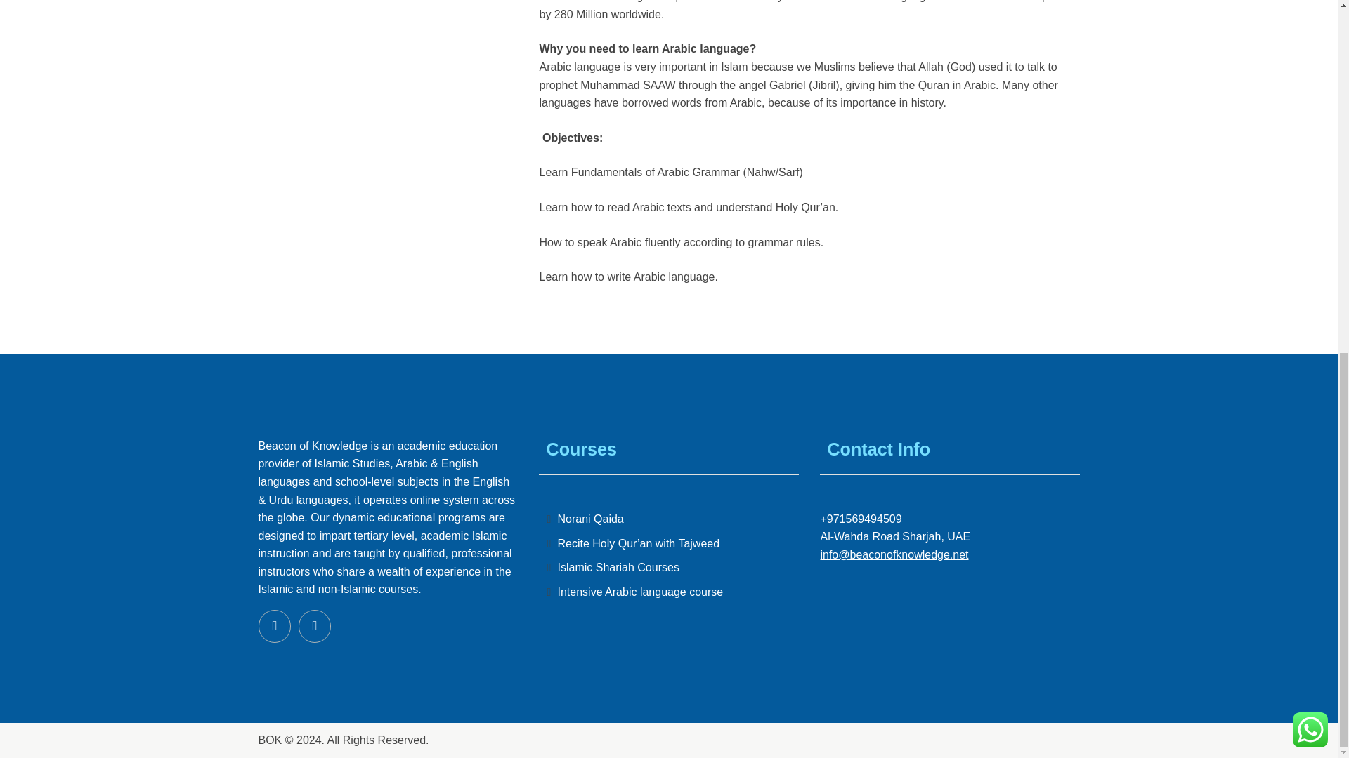 This screenshot has height=758, width=1349. Describe the element at coordinates (270, 740) in the screenshot. I see `BOK` at that location.